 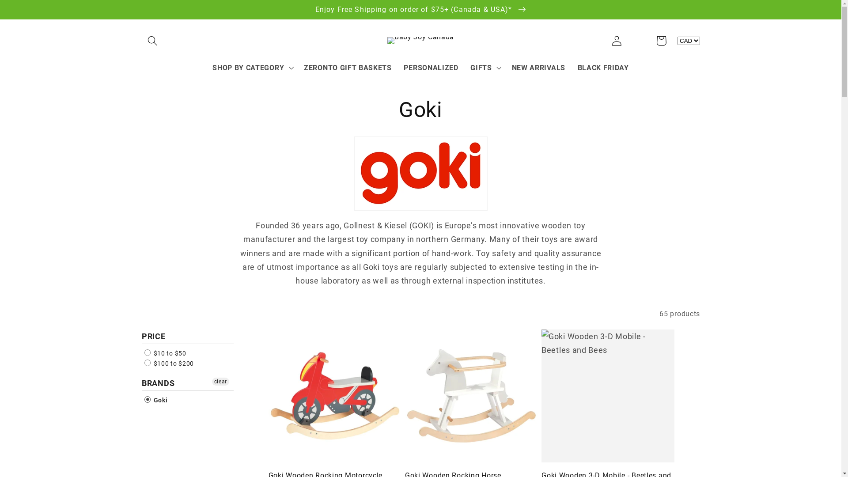 What do you see at coordinates (617, 41) in the screenshot?
I see `Log in` at bounding box center [617, 41].